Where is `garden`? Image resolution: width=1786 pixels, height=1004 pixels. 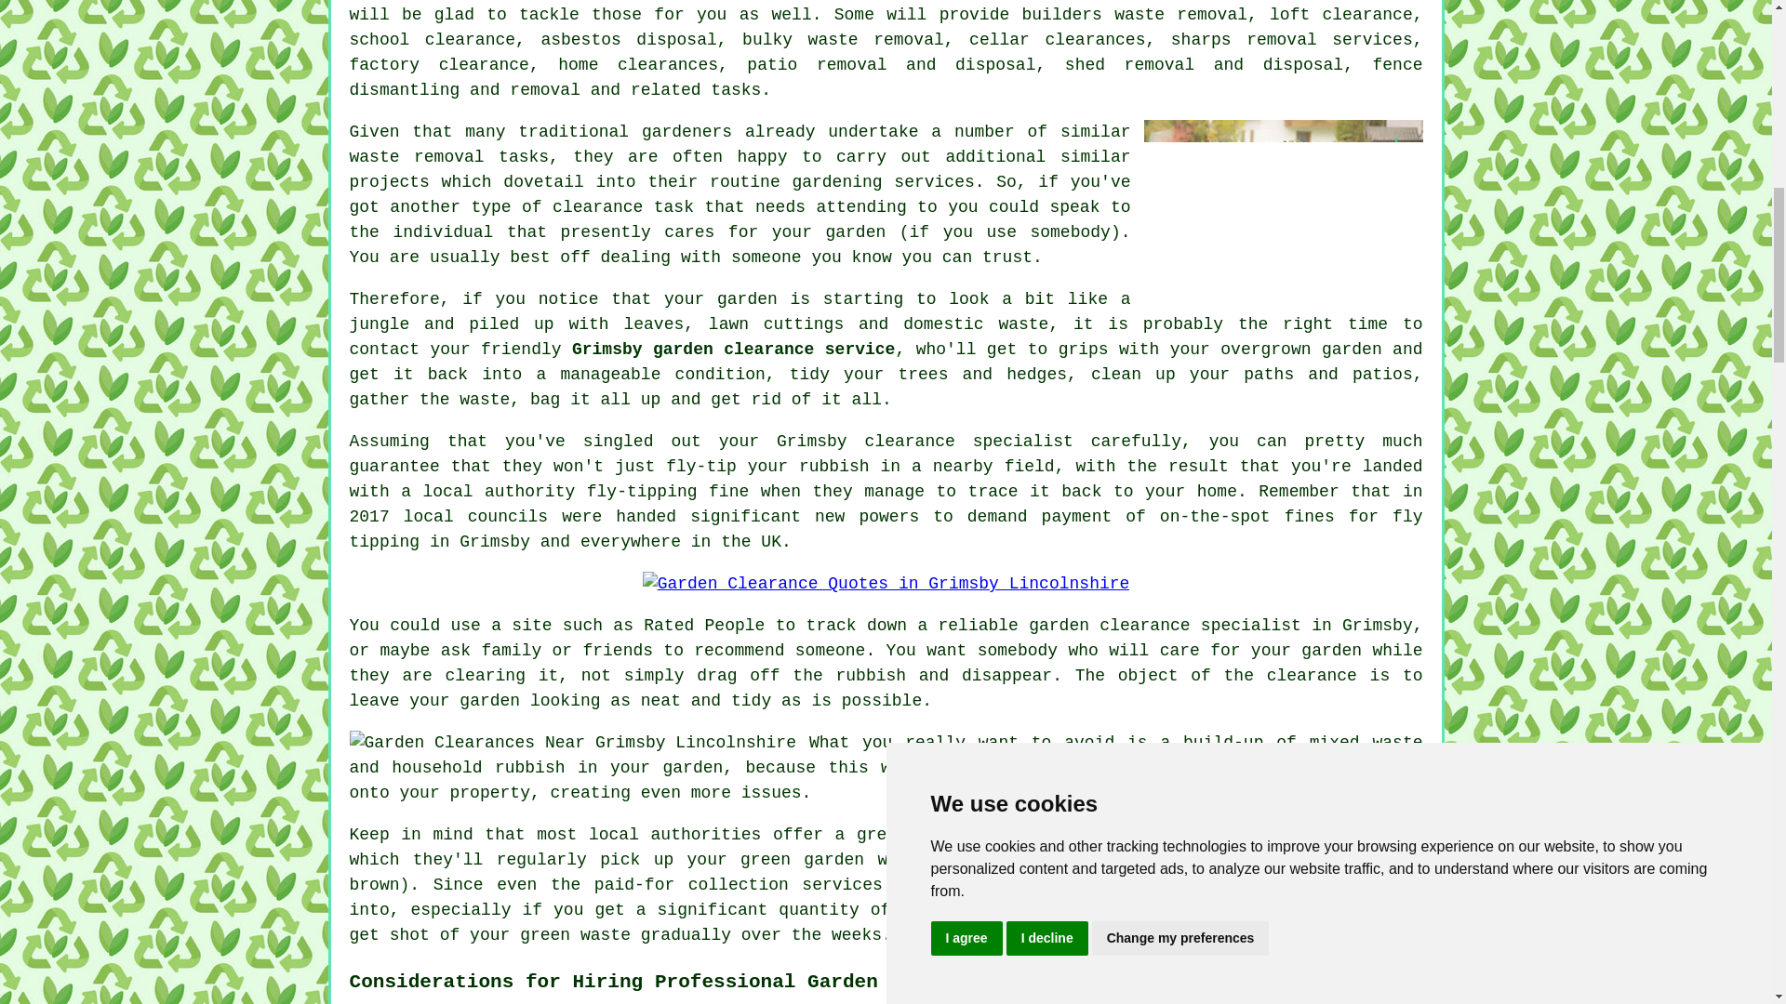
garden is located at coordinates (856, 232).